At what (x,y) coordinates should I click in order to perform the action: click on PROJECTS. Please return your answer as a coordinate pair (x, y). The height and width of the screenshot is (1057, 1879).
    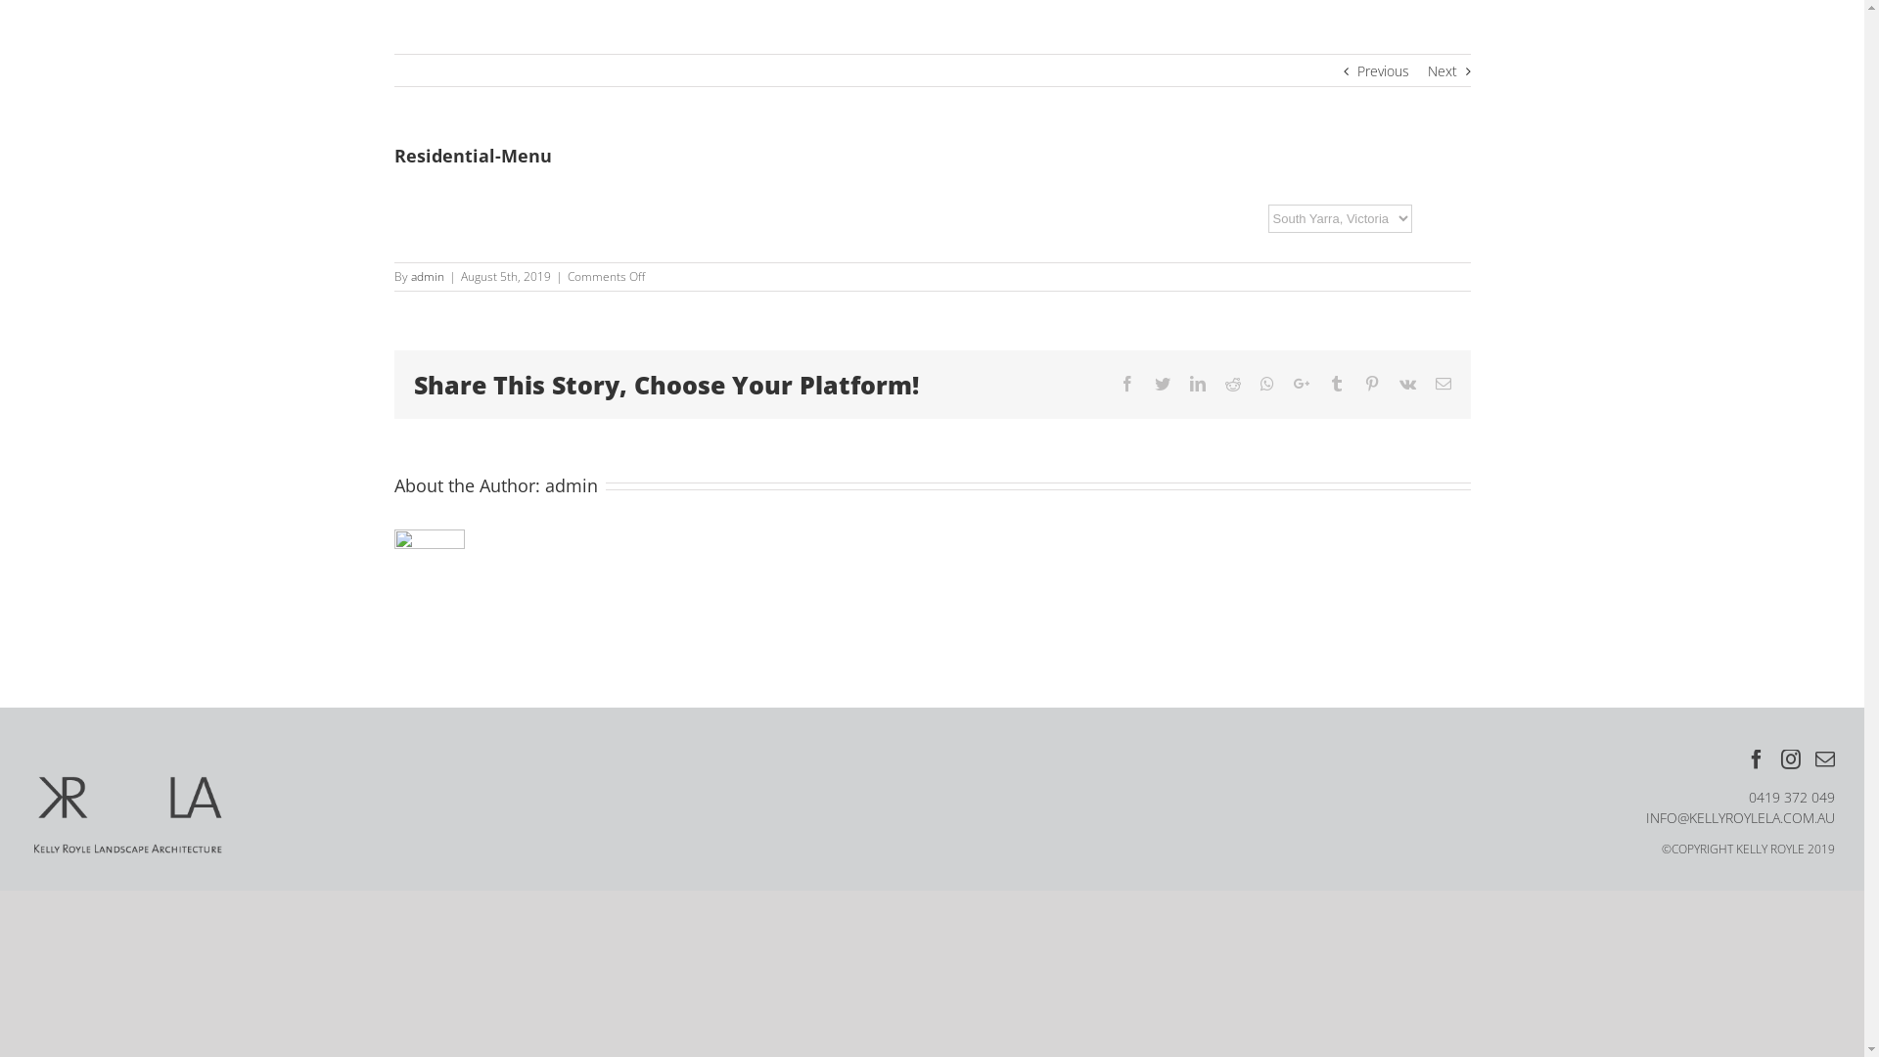
    Looking at the image, I should click on (1777, 98).